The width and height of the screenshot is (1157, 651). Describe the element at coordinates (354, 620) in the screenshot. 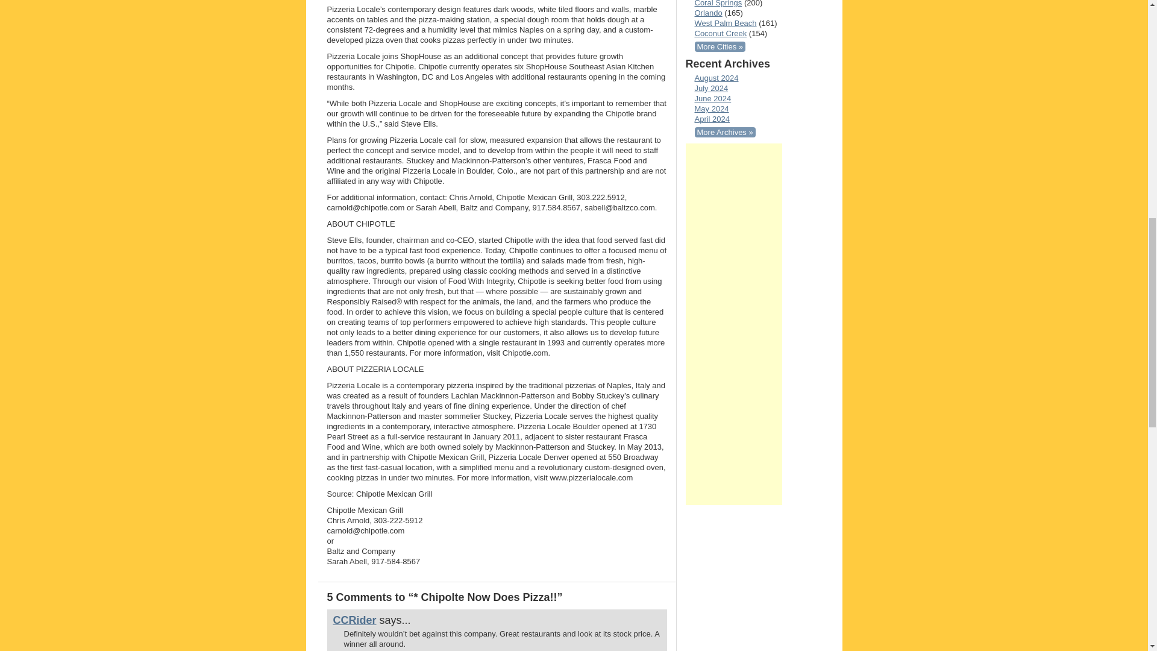

I see `CCRider` at that location.